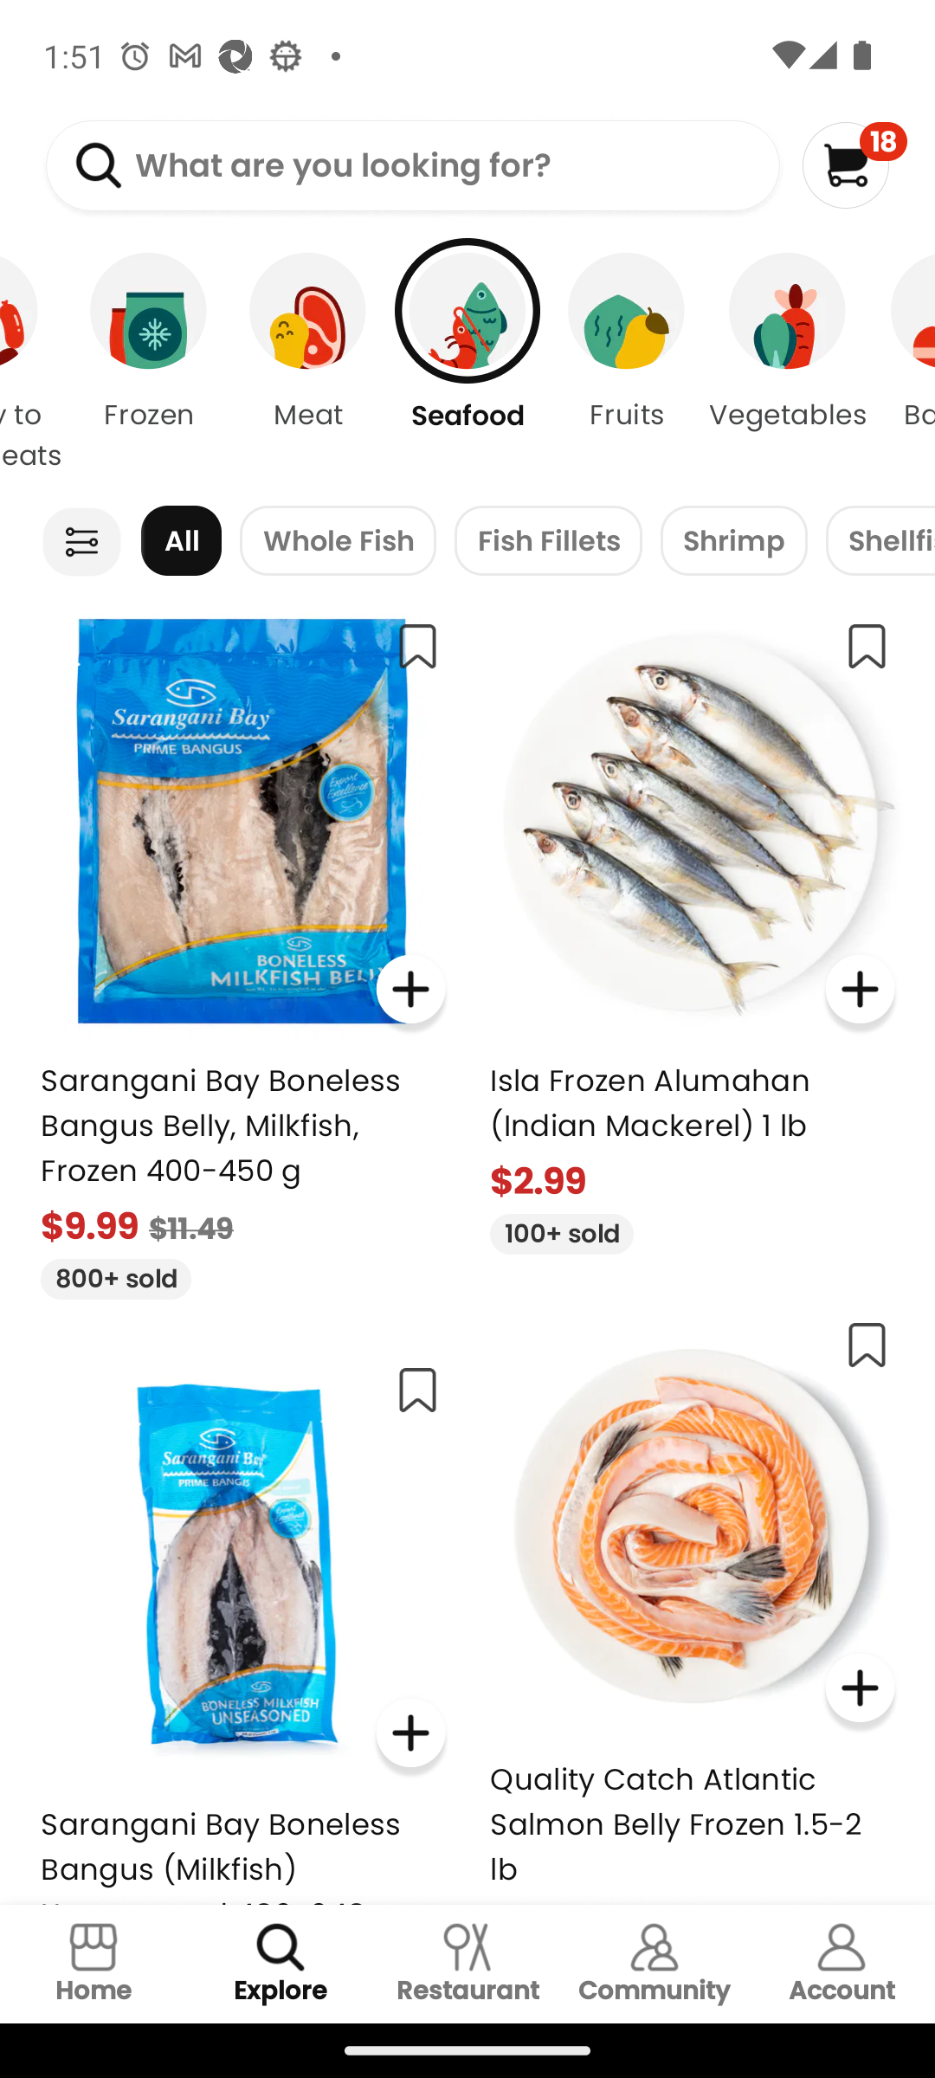  What do you see at coordinates (280, 1964) in the screenshot?
I see `Explore` at bounding box center [280, 1964].